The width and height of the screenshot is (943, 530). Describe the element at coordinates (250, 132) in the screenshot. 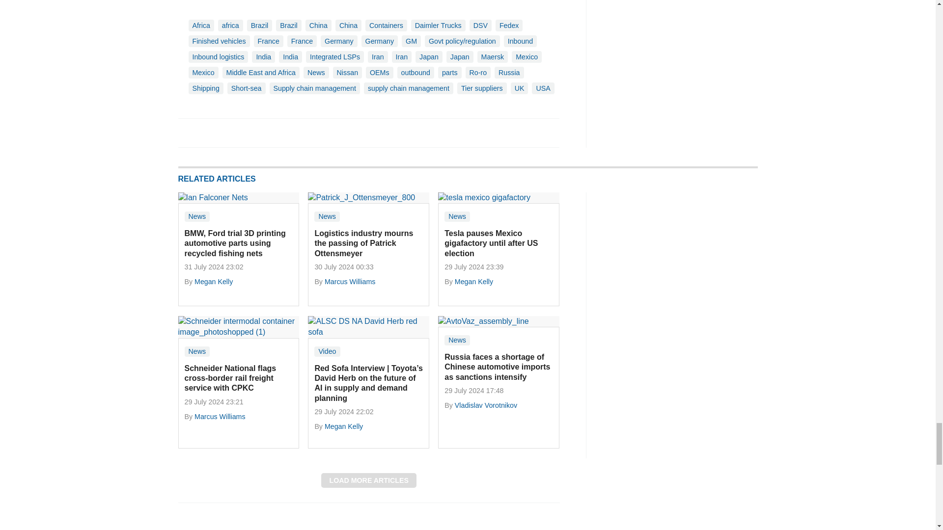

I see `Email this article` at that location.